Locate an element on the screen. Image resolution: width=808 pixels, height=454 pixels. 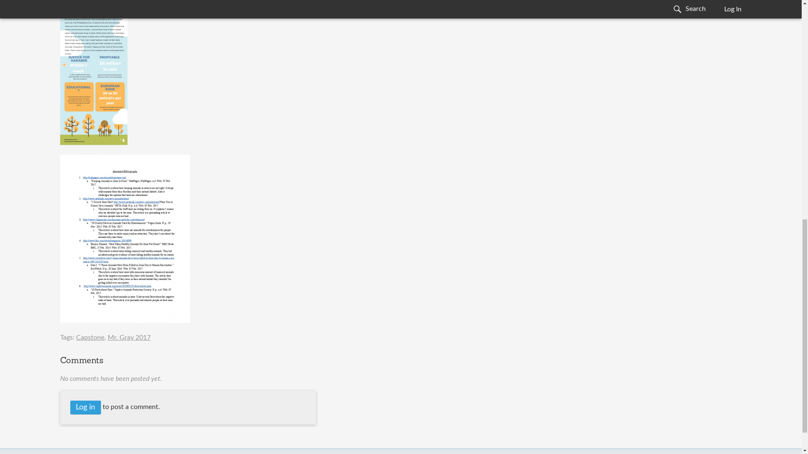
Capstone is located at coordinates (90, 337).